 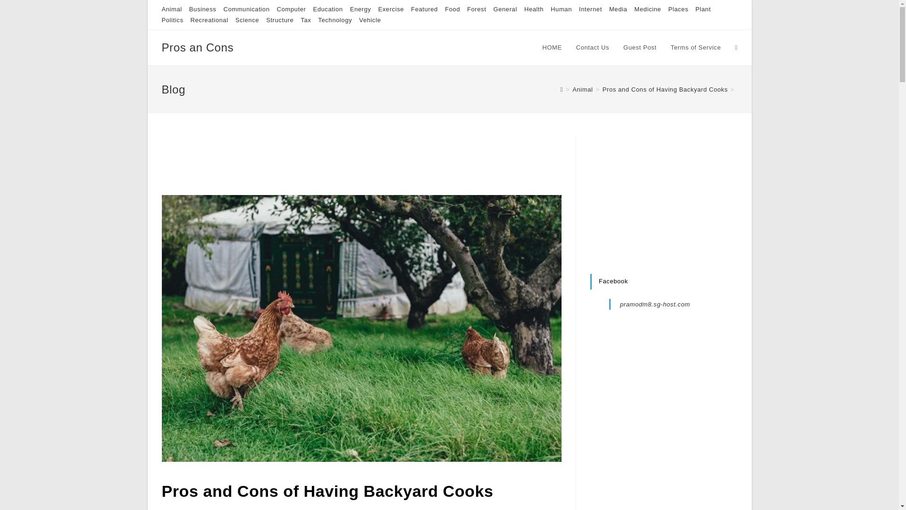 What do you see at coordinates (247, 20) in the screenshot?
I see `Science` at bounding box center [247, 20].